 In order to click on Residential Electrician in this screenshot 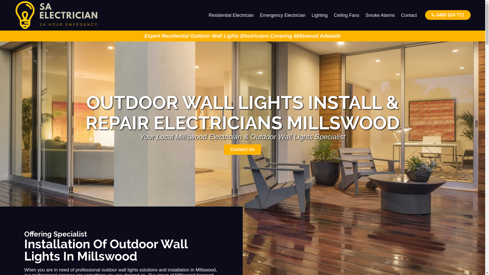, I will do `click(231, 15)`.